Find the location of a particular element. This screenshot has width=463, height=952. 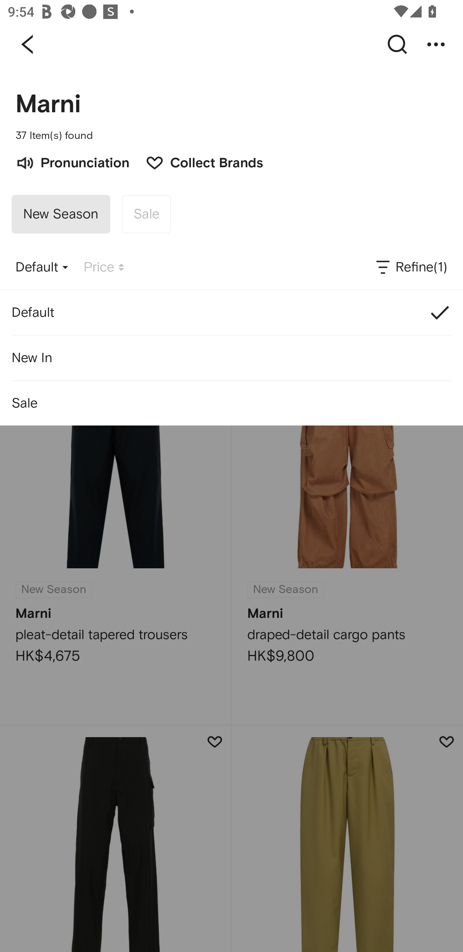

Pronunciation is located at coordinates (72, 162).